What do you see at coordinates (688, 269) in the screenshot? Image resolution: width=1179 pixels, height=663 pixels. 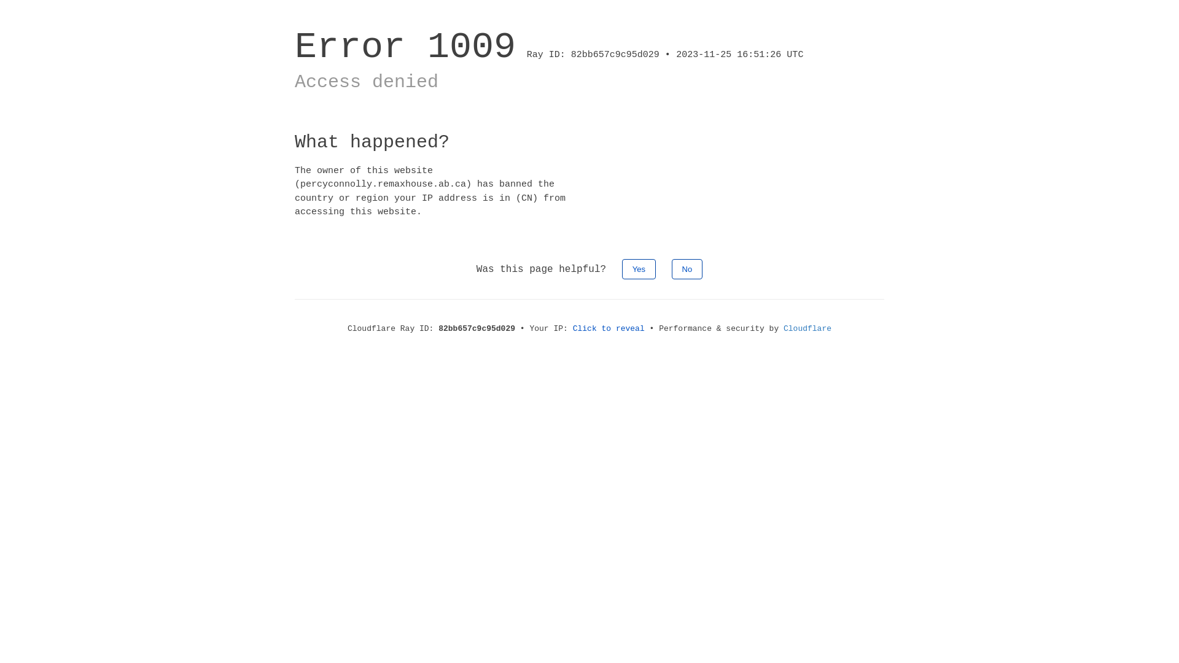 I see `No` at bounding box center [688, 269].